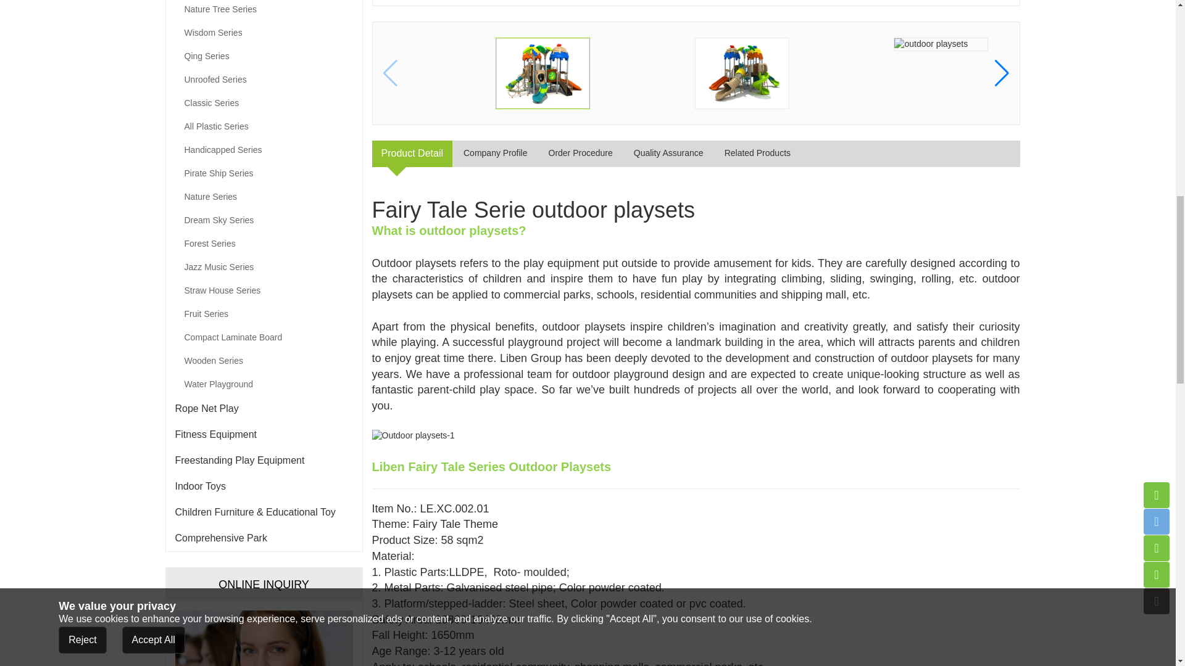  I want to click on Nature Tree Series, so click(263, 10).